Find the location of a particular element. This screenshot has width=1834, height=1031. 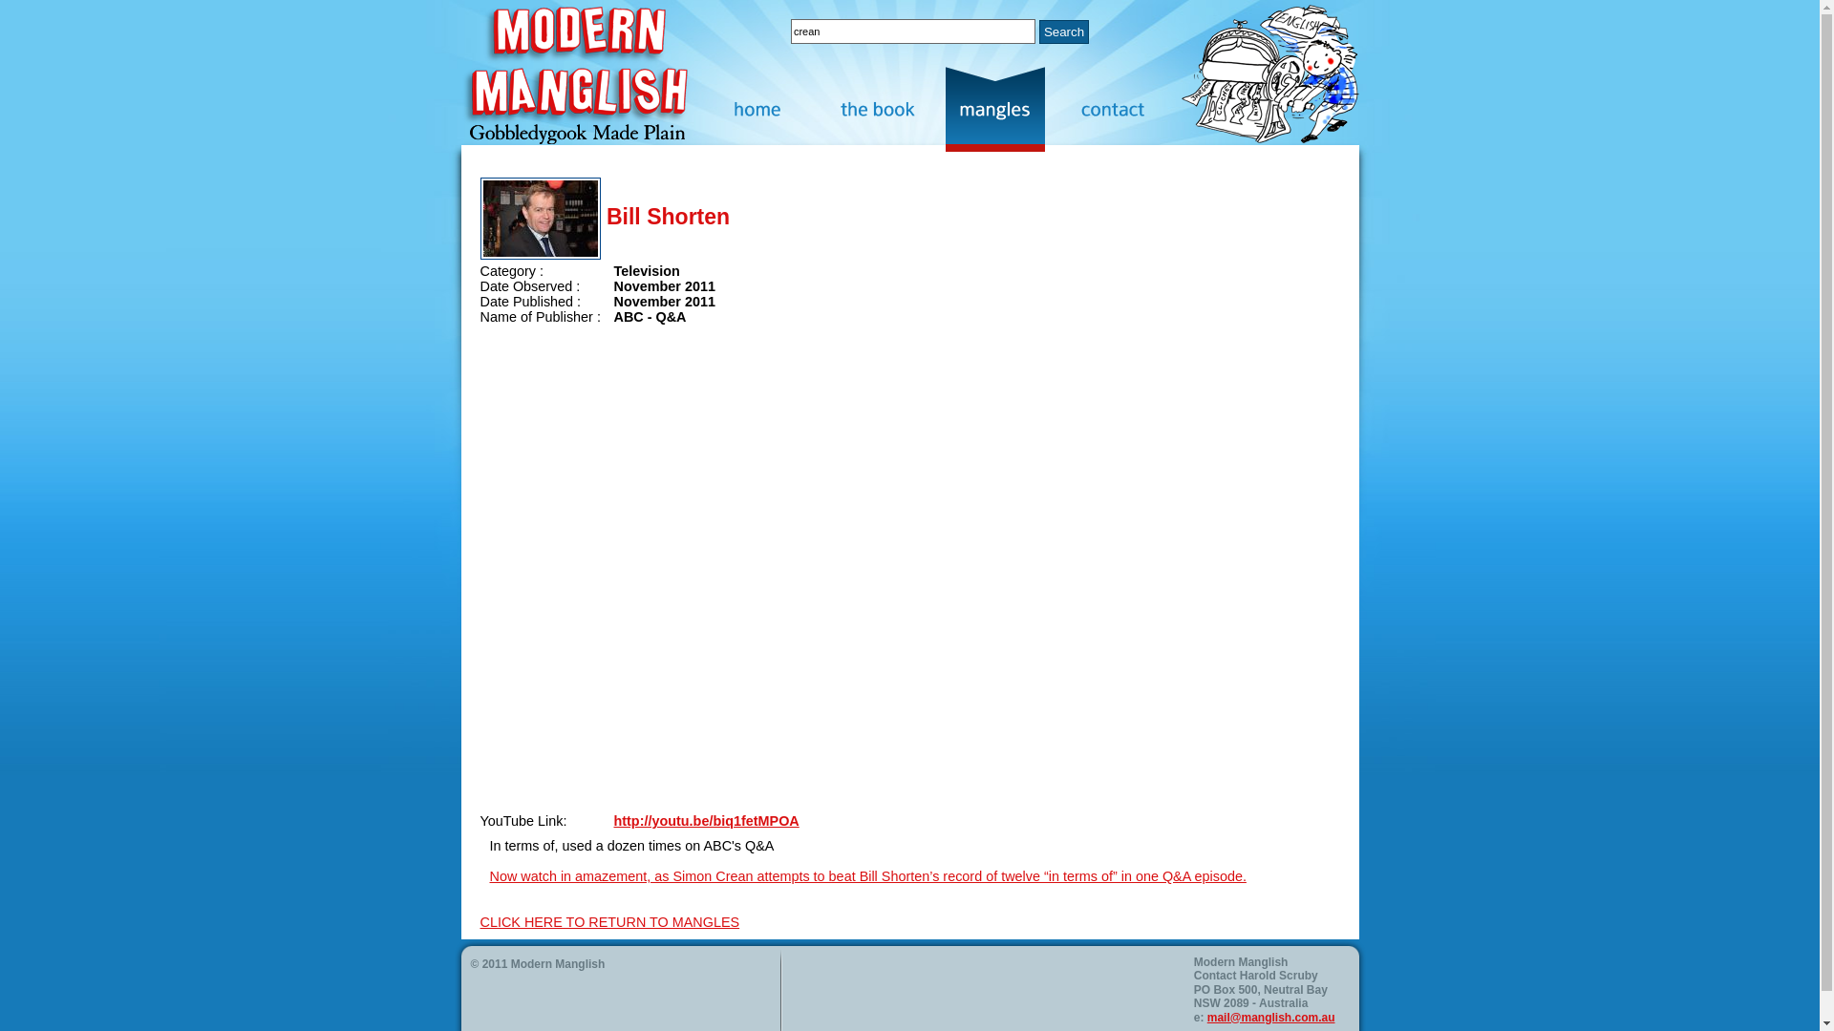

mail@manglish.com.au is located at coordinates (1271, 1018).